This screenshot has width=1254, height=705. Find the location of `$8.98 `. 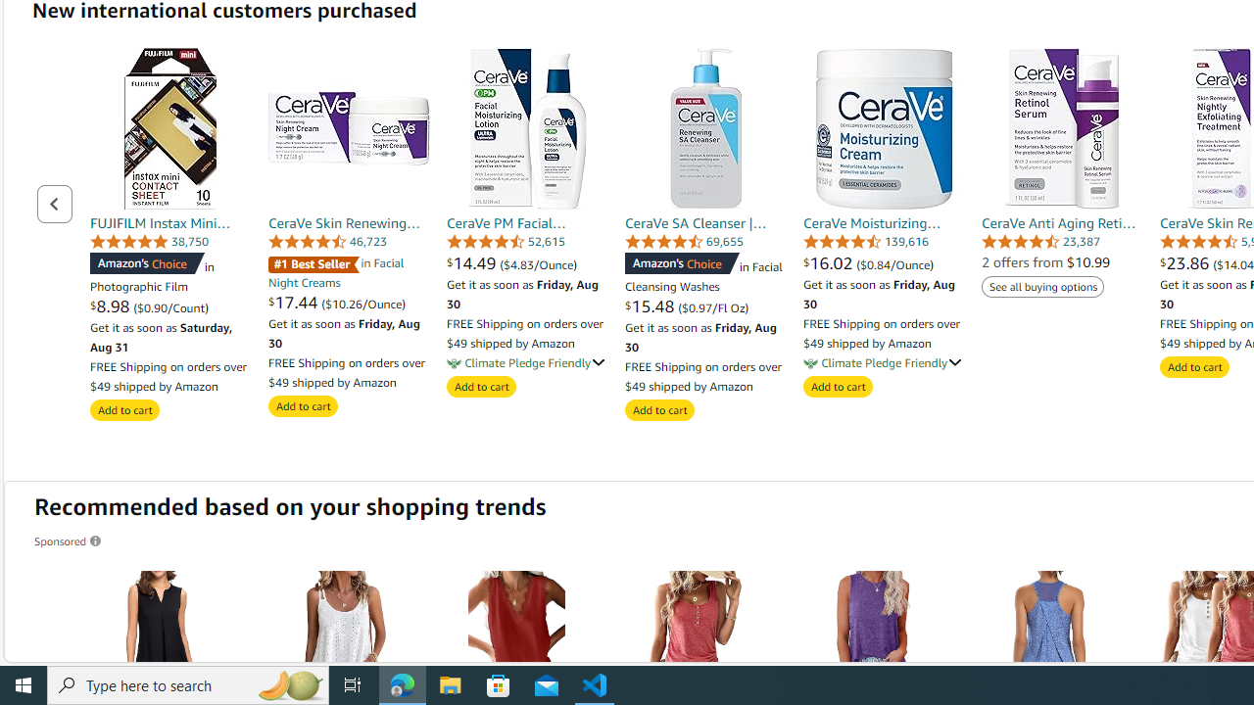

$8.98  is located at coordinates (112, 305).